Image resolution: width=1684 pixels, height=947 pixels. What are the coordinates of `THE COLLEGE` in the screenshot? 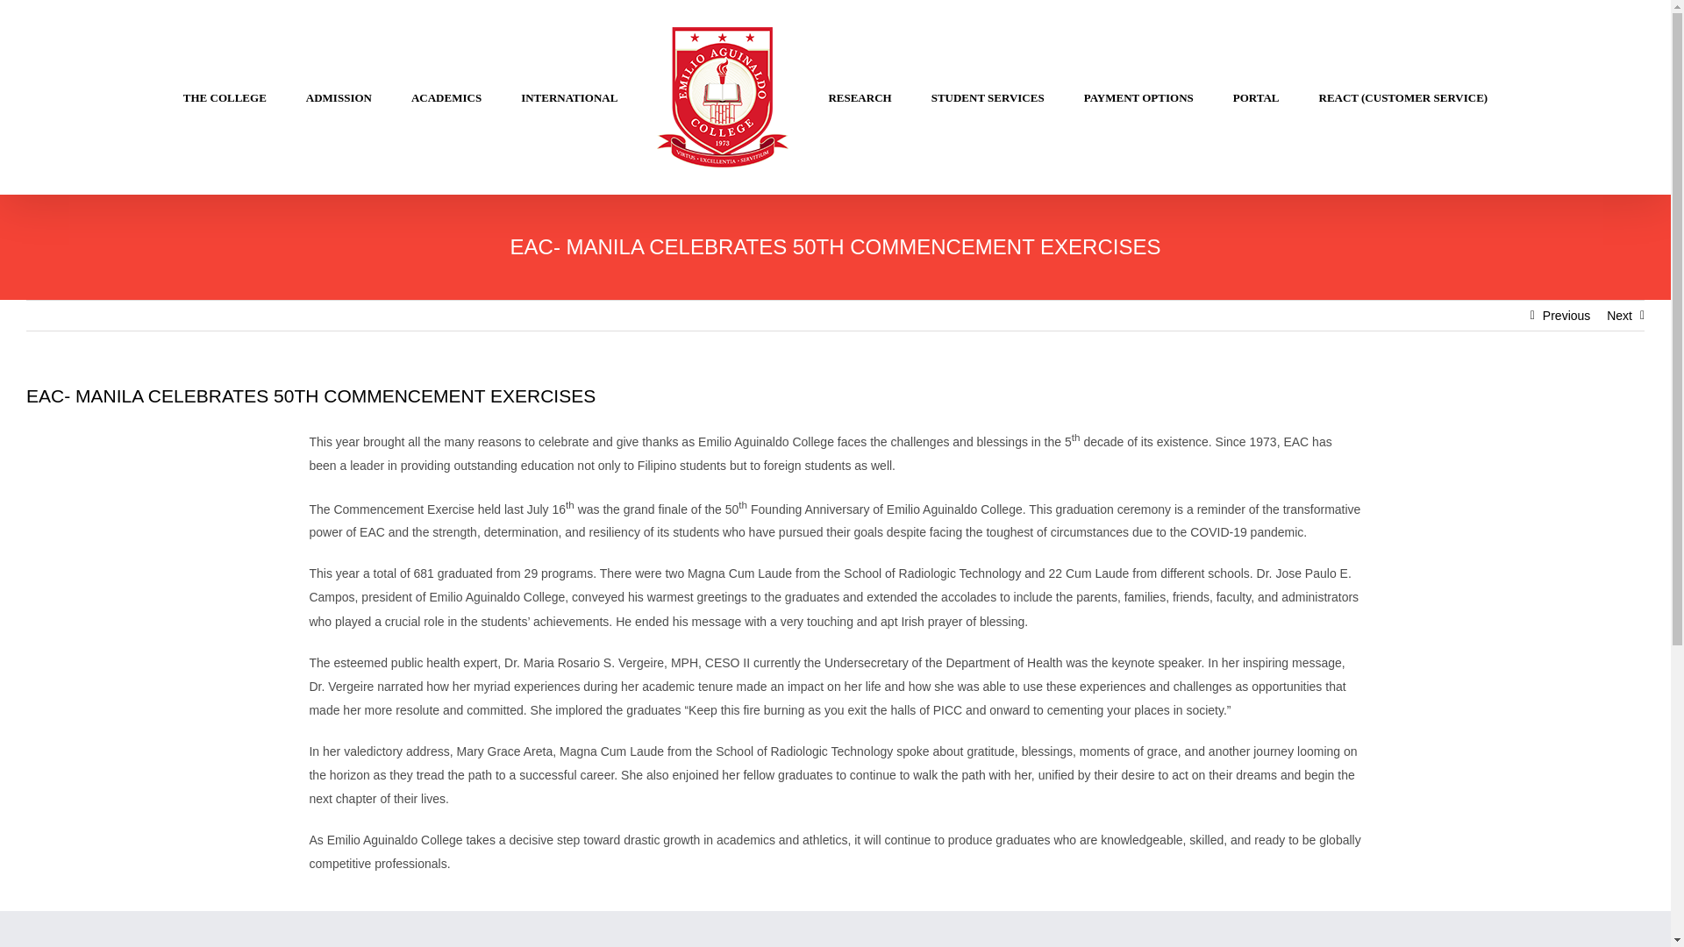 It's located at (225, 97).